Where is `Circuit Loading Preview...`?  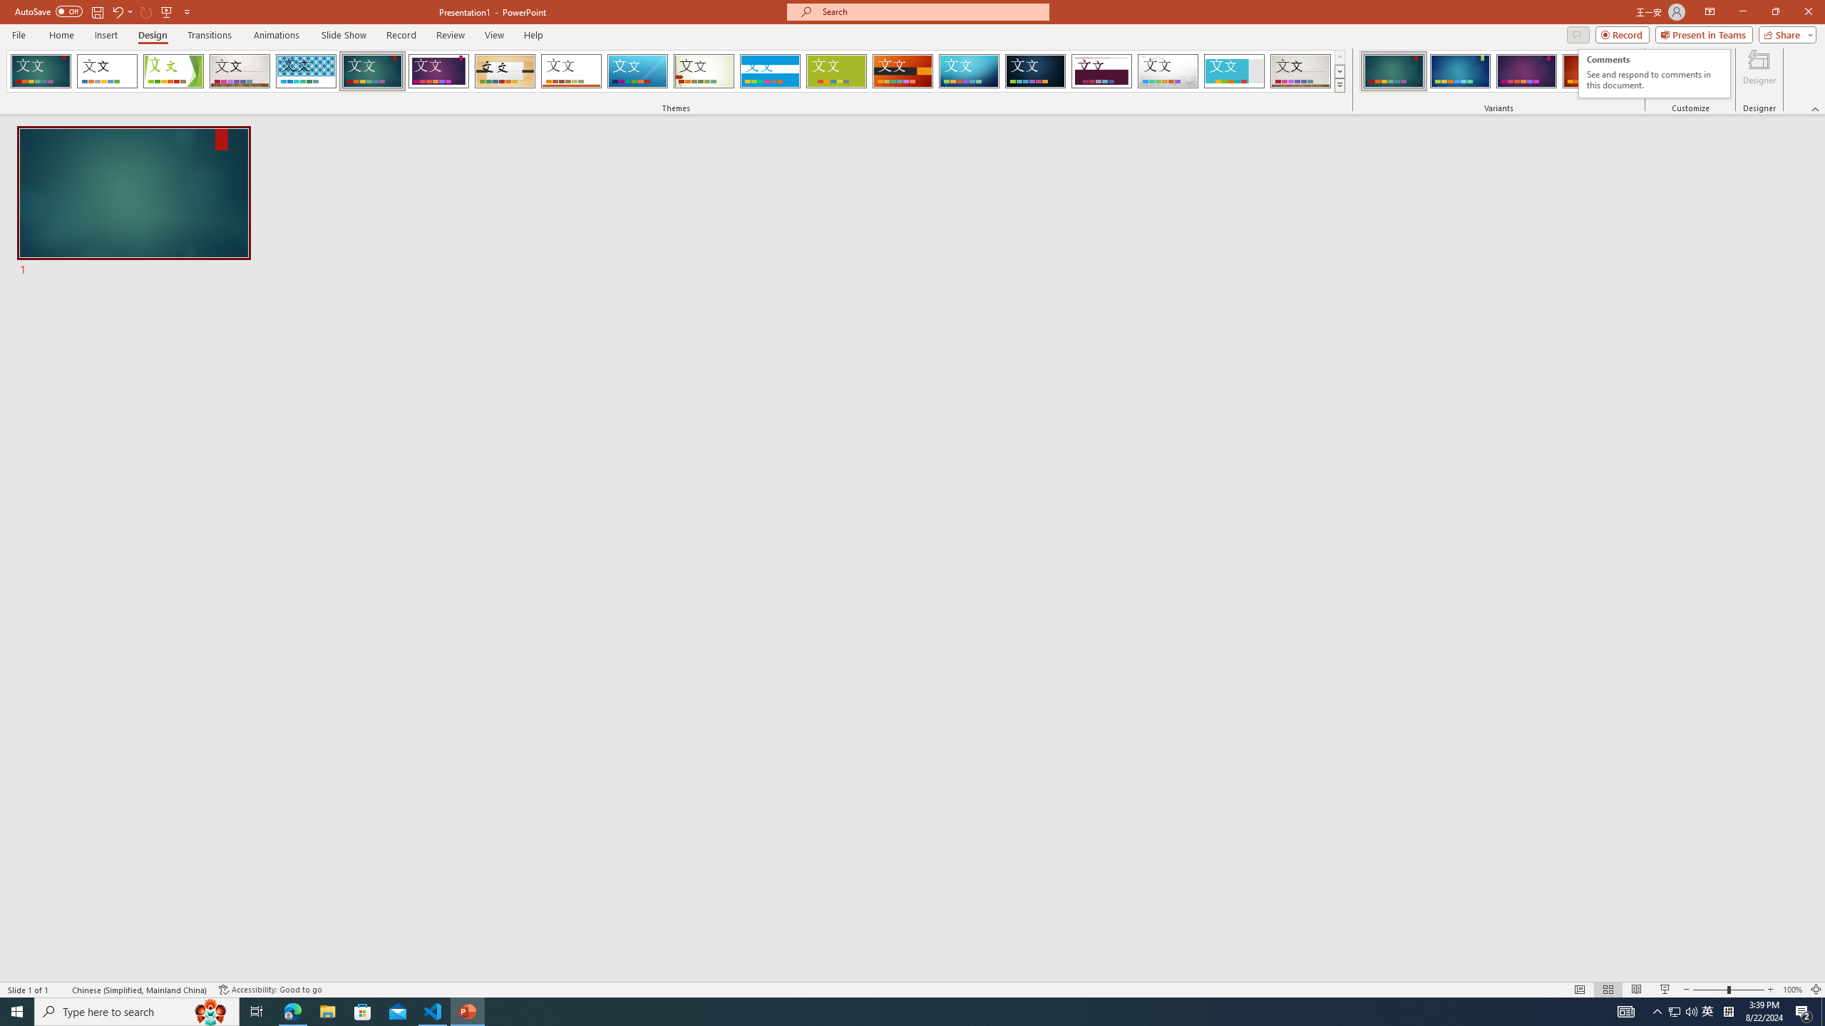 Circuit Loading Preview... is located at coordinates (969, 71).